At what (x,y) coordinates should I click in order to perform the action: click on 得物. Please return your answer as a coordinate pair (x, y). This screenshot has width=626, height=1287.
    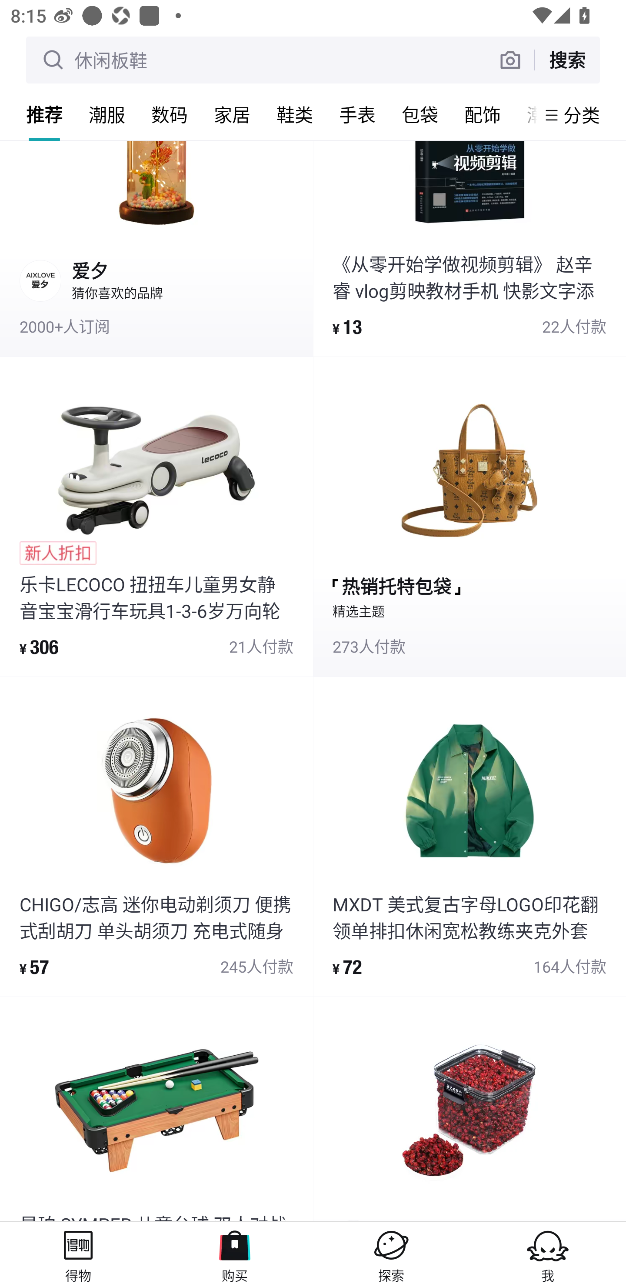
    Looking at the image, I should click on (78, 1254).